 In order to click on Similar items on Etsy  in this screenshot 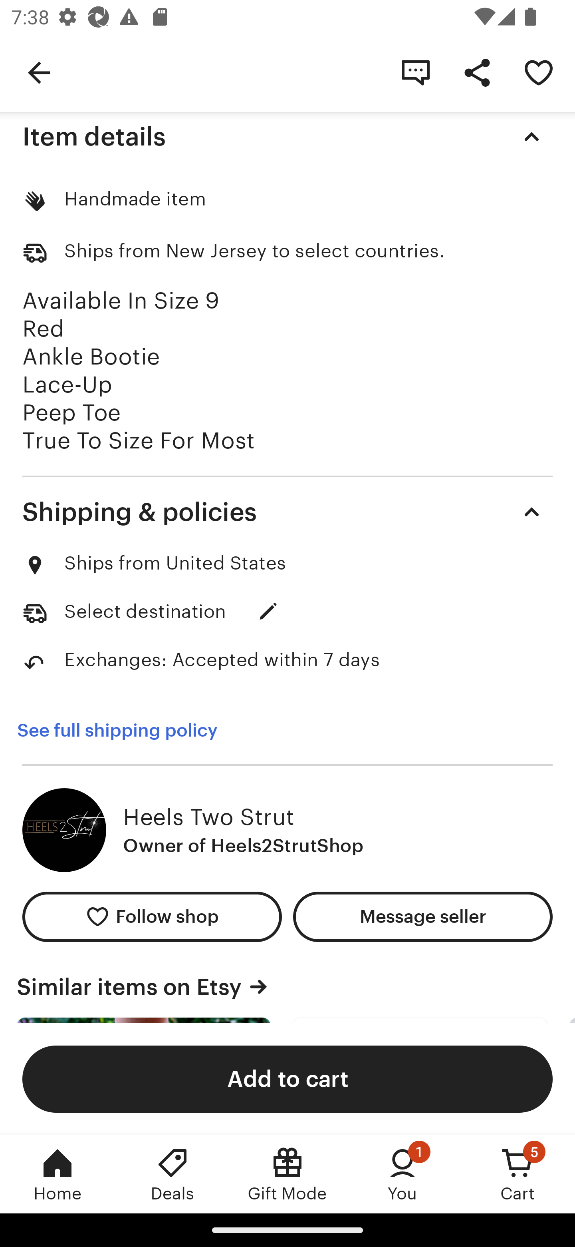, I will do `click(287, 987)`.